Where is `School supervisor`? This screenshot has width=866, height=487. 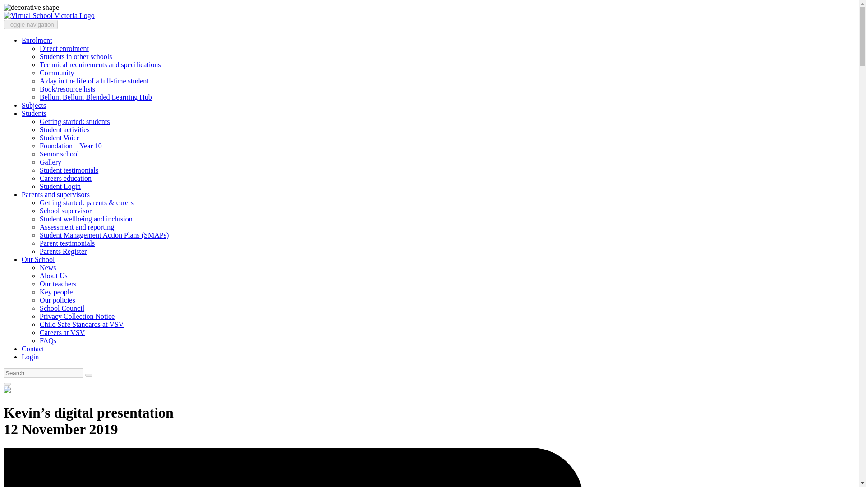
School supervisor is located at coordinates (66, 211).